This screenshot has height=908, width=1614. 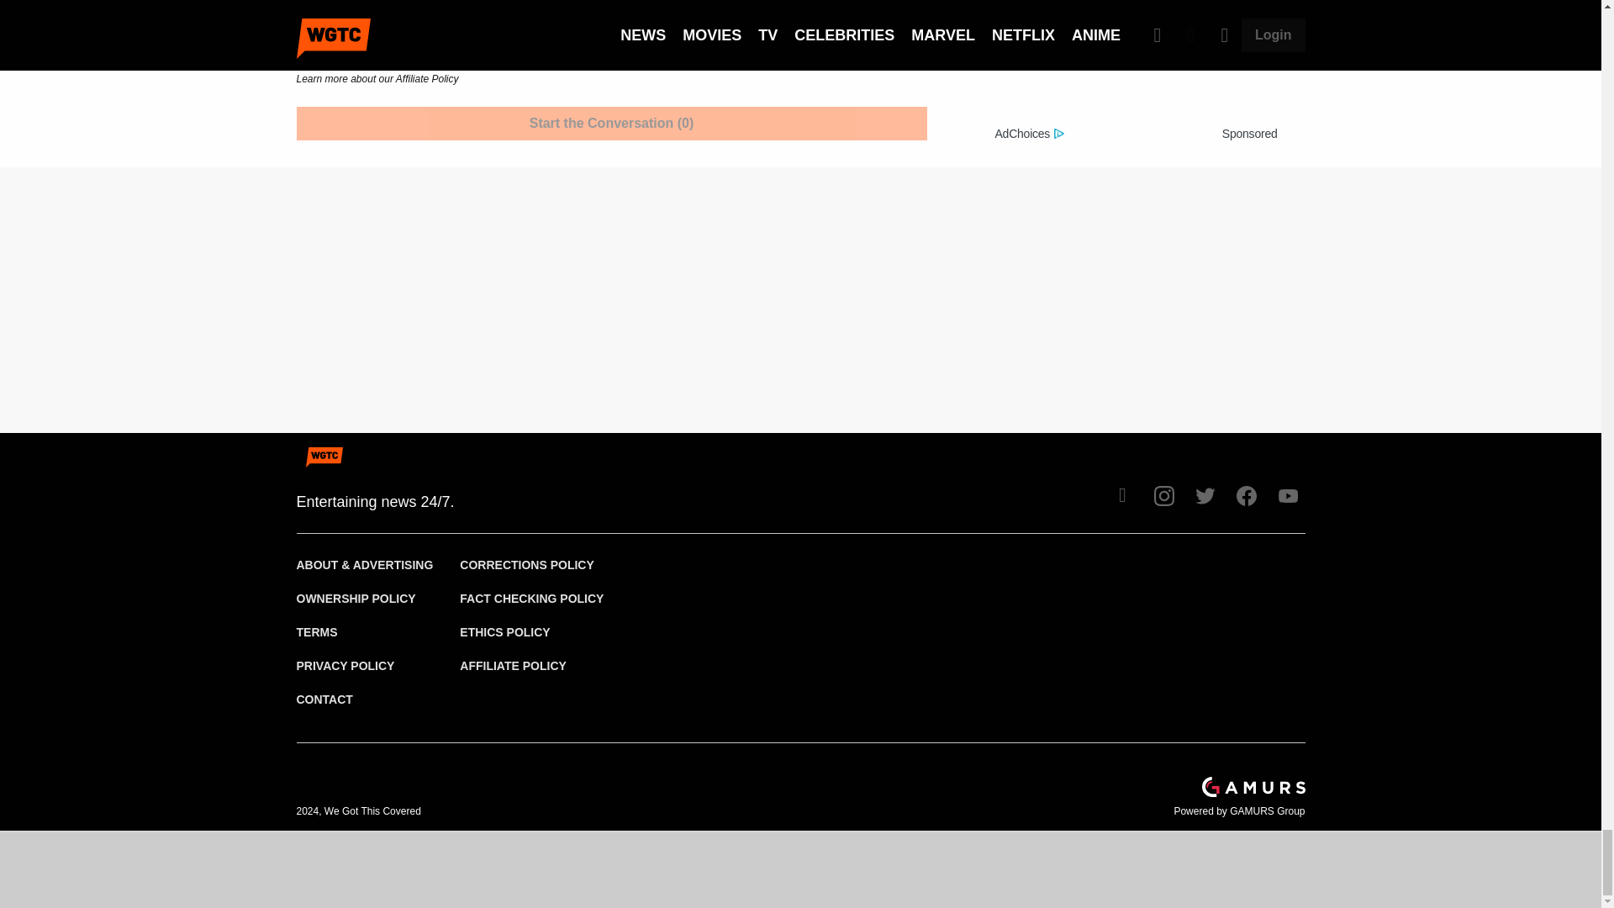 What do you see at coordinates (1137, 61) in the screenshot?
I see `ad content` at bounding box center [1137, 61].